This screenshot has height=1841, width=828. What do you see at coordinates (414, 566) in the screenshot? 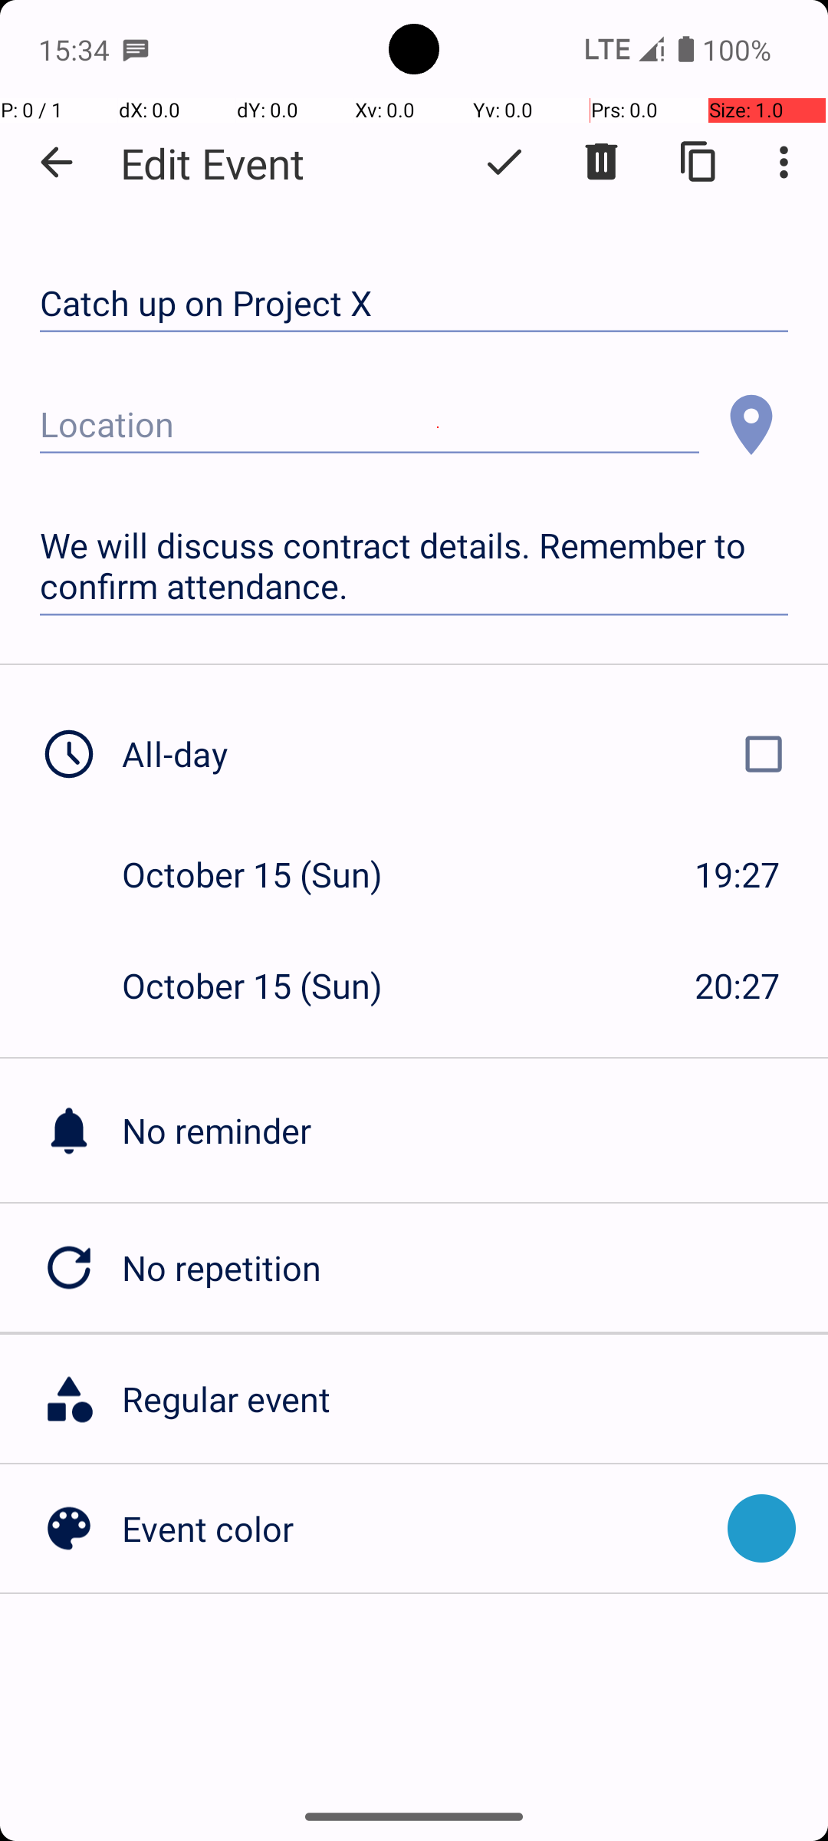
I see `We will discuss contract details. Remember to confirm attendance.` at bounding box center [414, 566].